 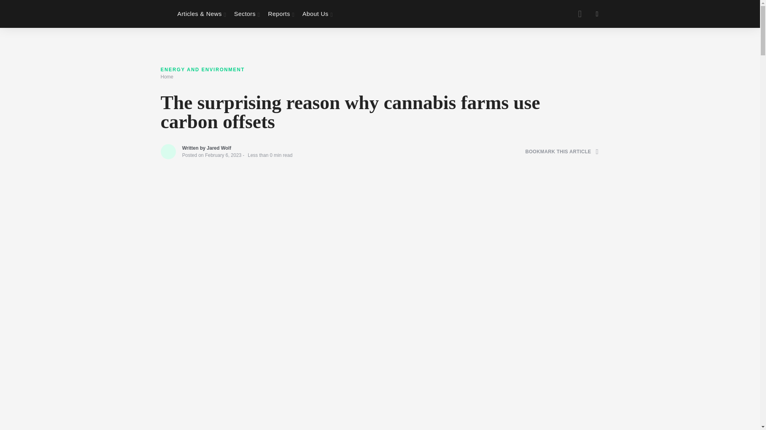 What do you see at coordinates (223, 155) in the screenshot?
I see `February 6, 2023` at bounding box center [223, 155].